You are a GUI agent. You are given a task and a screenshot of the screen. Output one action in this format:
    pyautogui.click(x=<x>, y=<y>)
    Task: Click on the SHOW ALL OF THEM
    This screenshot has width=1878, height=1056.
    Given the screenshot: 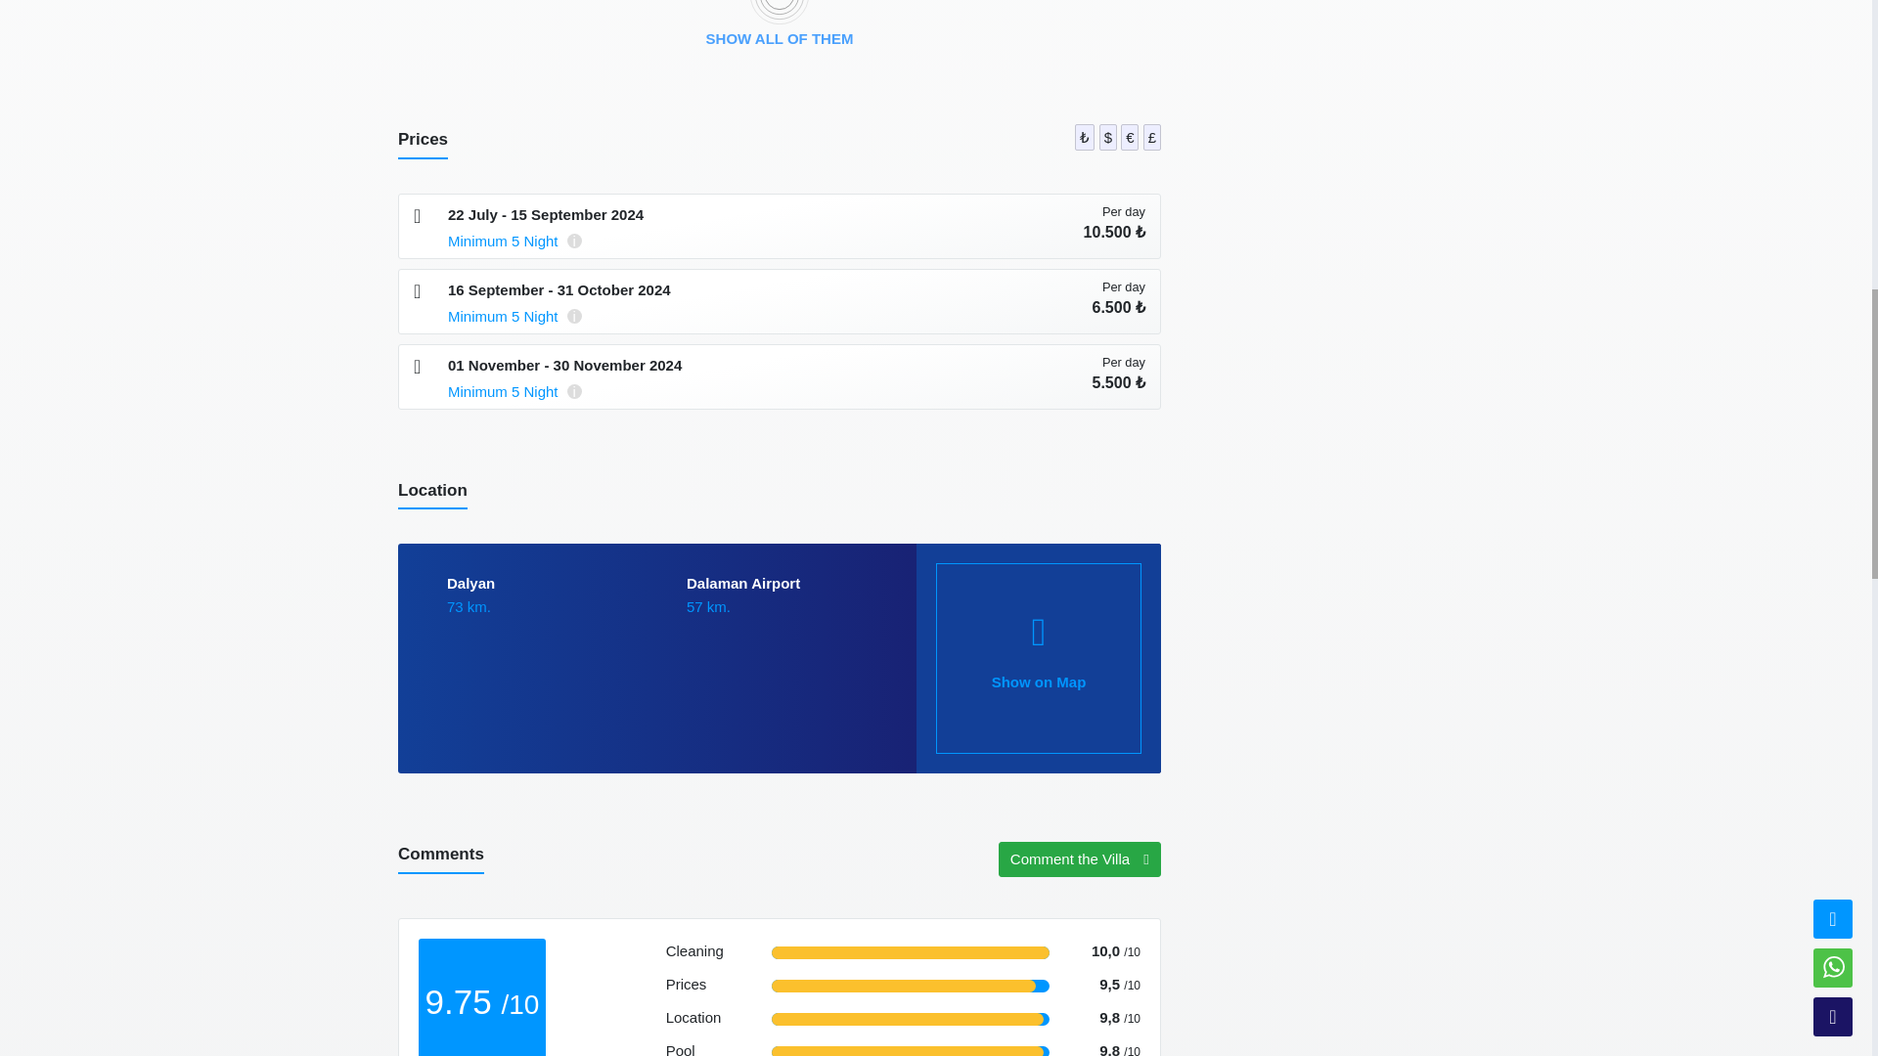 What is the action you would take?
    pyautogui.click(x=779, y=34)
    